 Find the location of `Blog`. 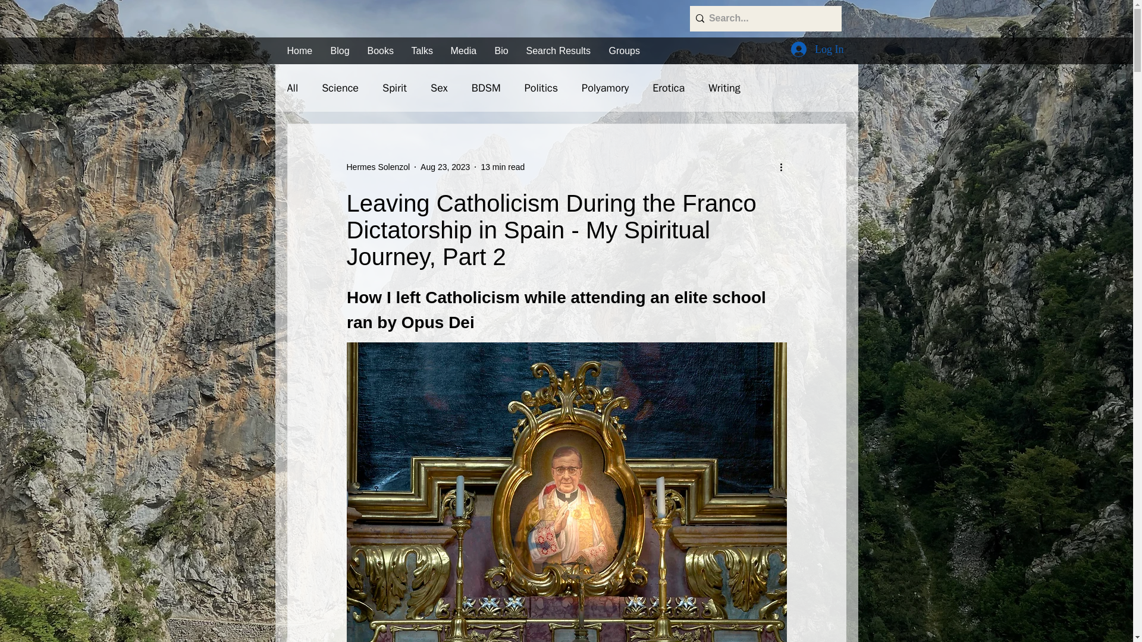

Blog is located at coordinates (339, 51).